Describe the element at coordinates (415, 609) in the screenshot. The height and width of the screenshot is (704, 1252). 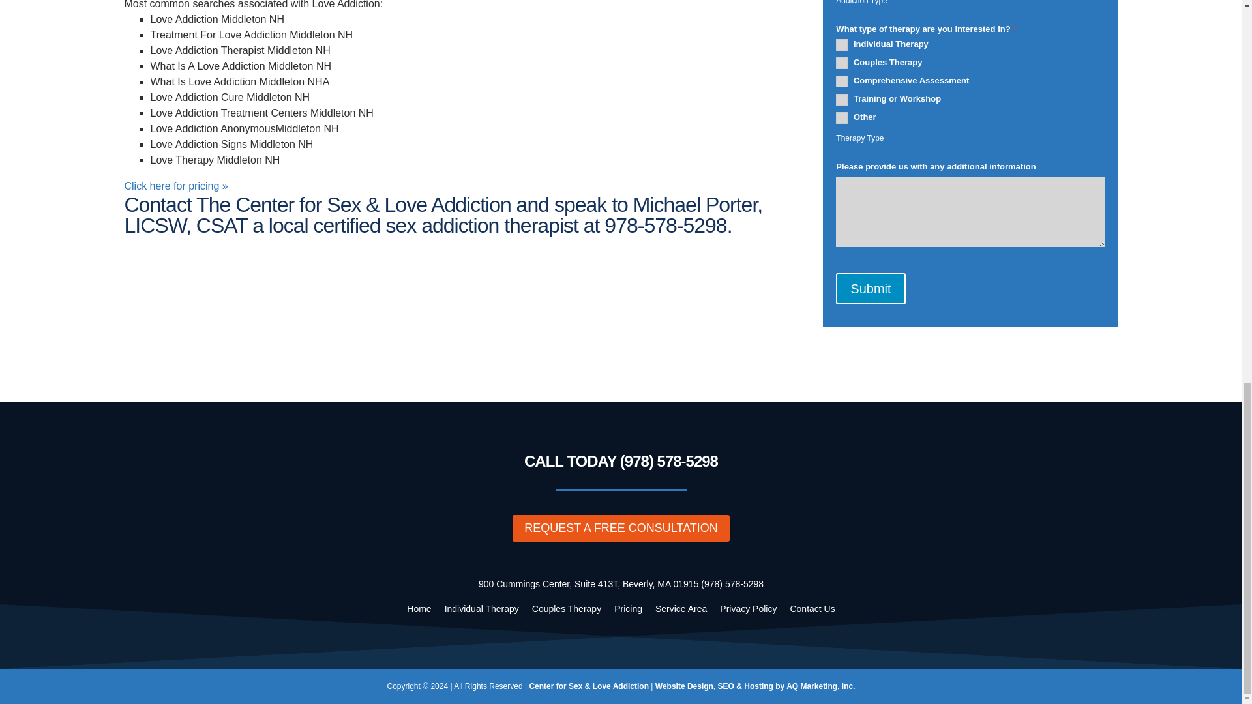
I see `Home` at that location.